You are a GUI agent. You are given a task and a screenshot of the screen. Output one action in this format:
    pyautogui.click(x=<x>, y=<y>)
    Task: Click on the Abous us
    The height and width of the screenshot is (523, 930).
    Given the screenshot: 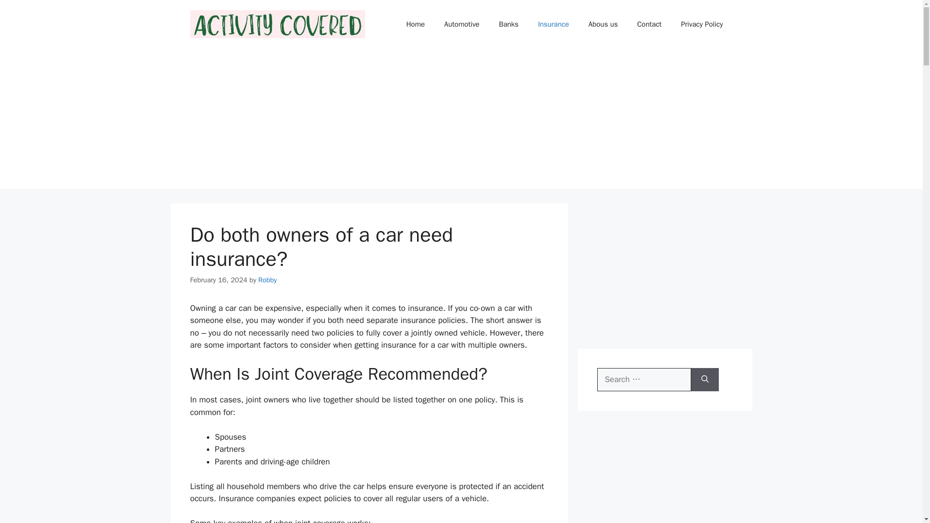 What is the action you would take?
    pyautogui.click(x=603, y=24)
    